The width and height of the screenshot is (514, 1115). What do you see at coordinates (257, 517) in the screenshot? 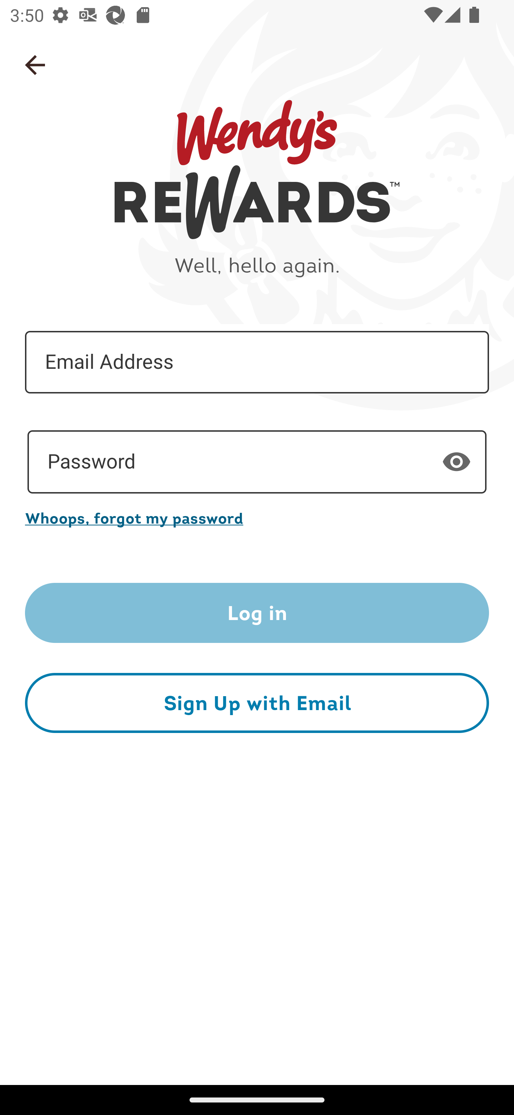
I see `Whoops, forgot my password` at bounding box center [257, 517].